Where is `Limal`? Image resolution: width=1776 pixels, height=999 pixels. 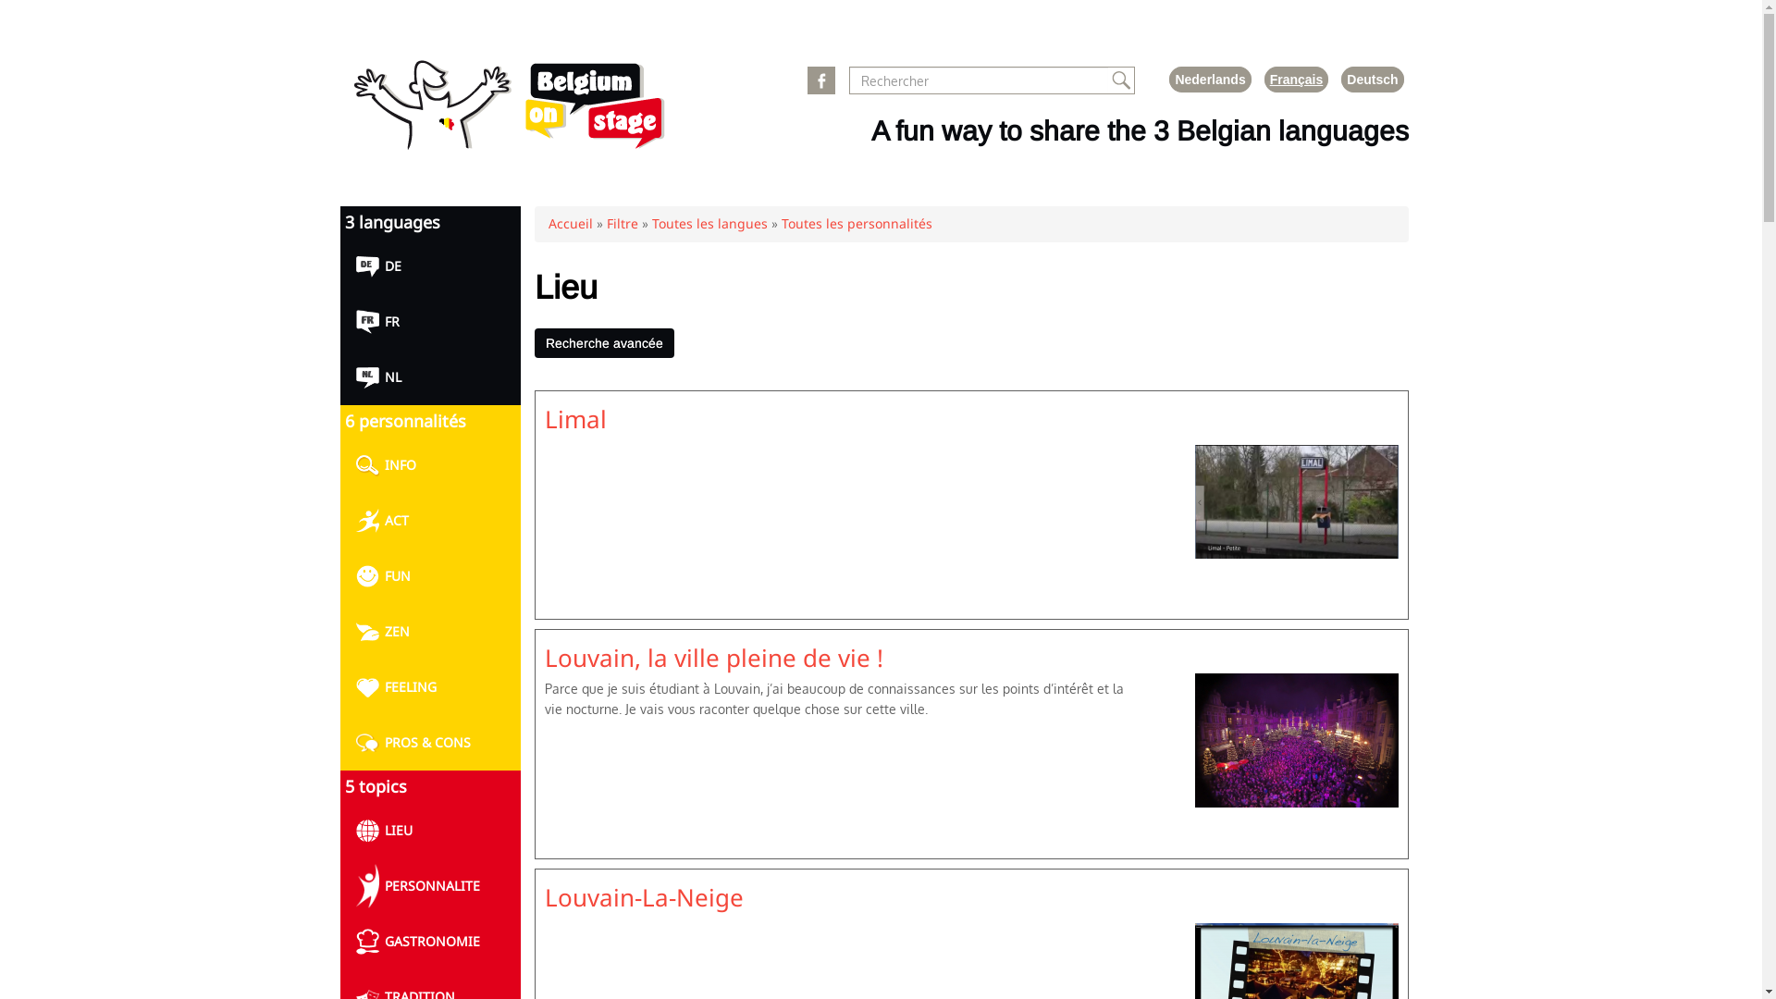
Limal is located at coordinates (575, 419).